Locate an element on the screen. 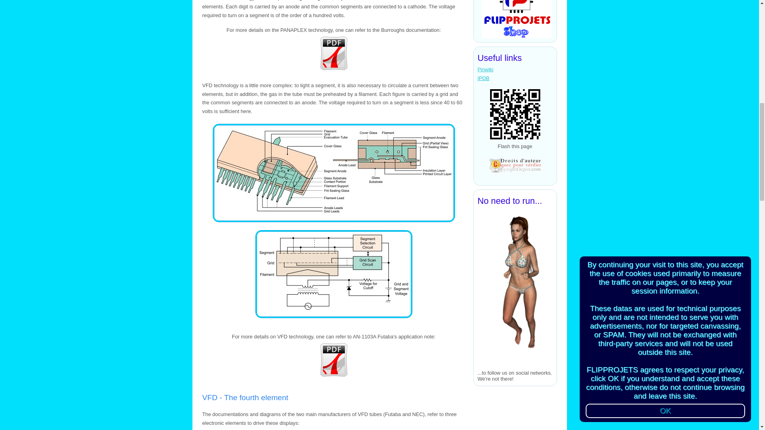 The image size is (765, 430). Pinwiki is located at coordinates (485, 69).